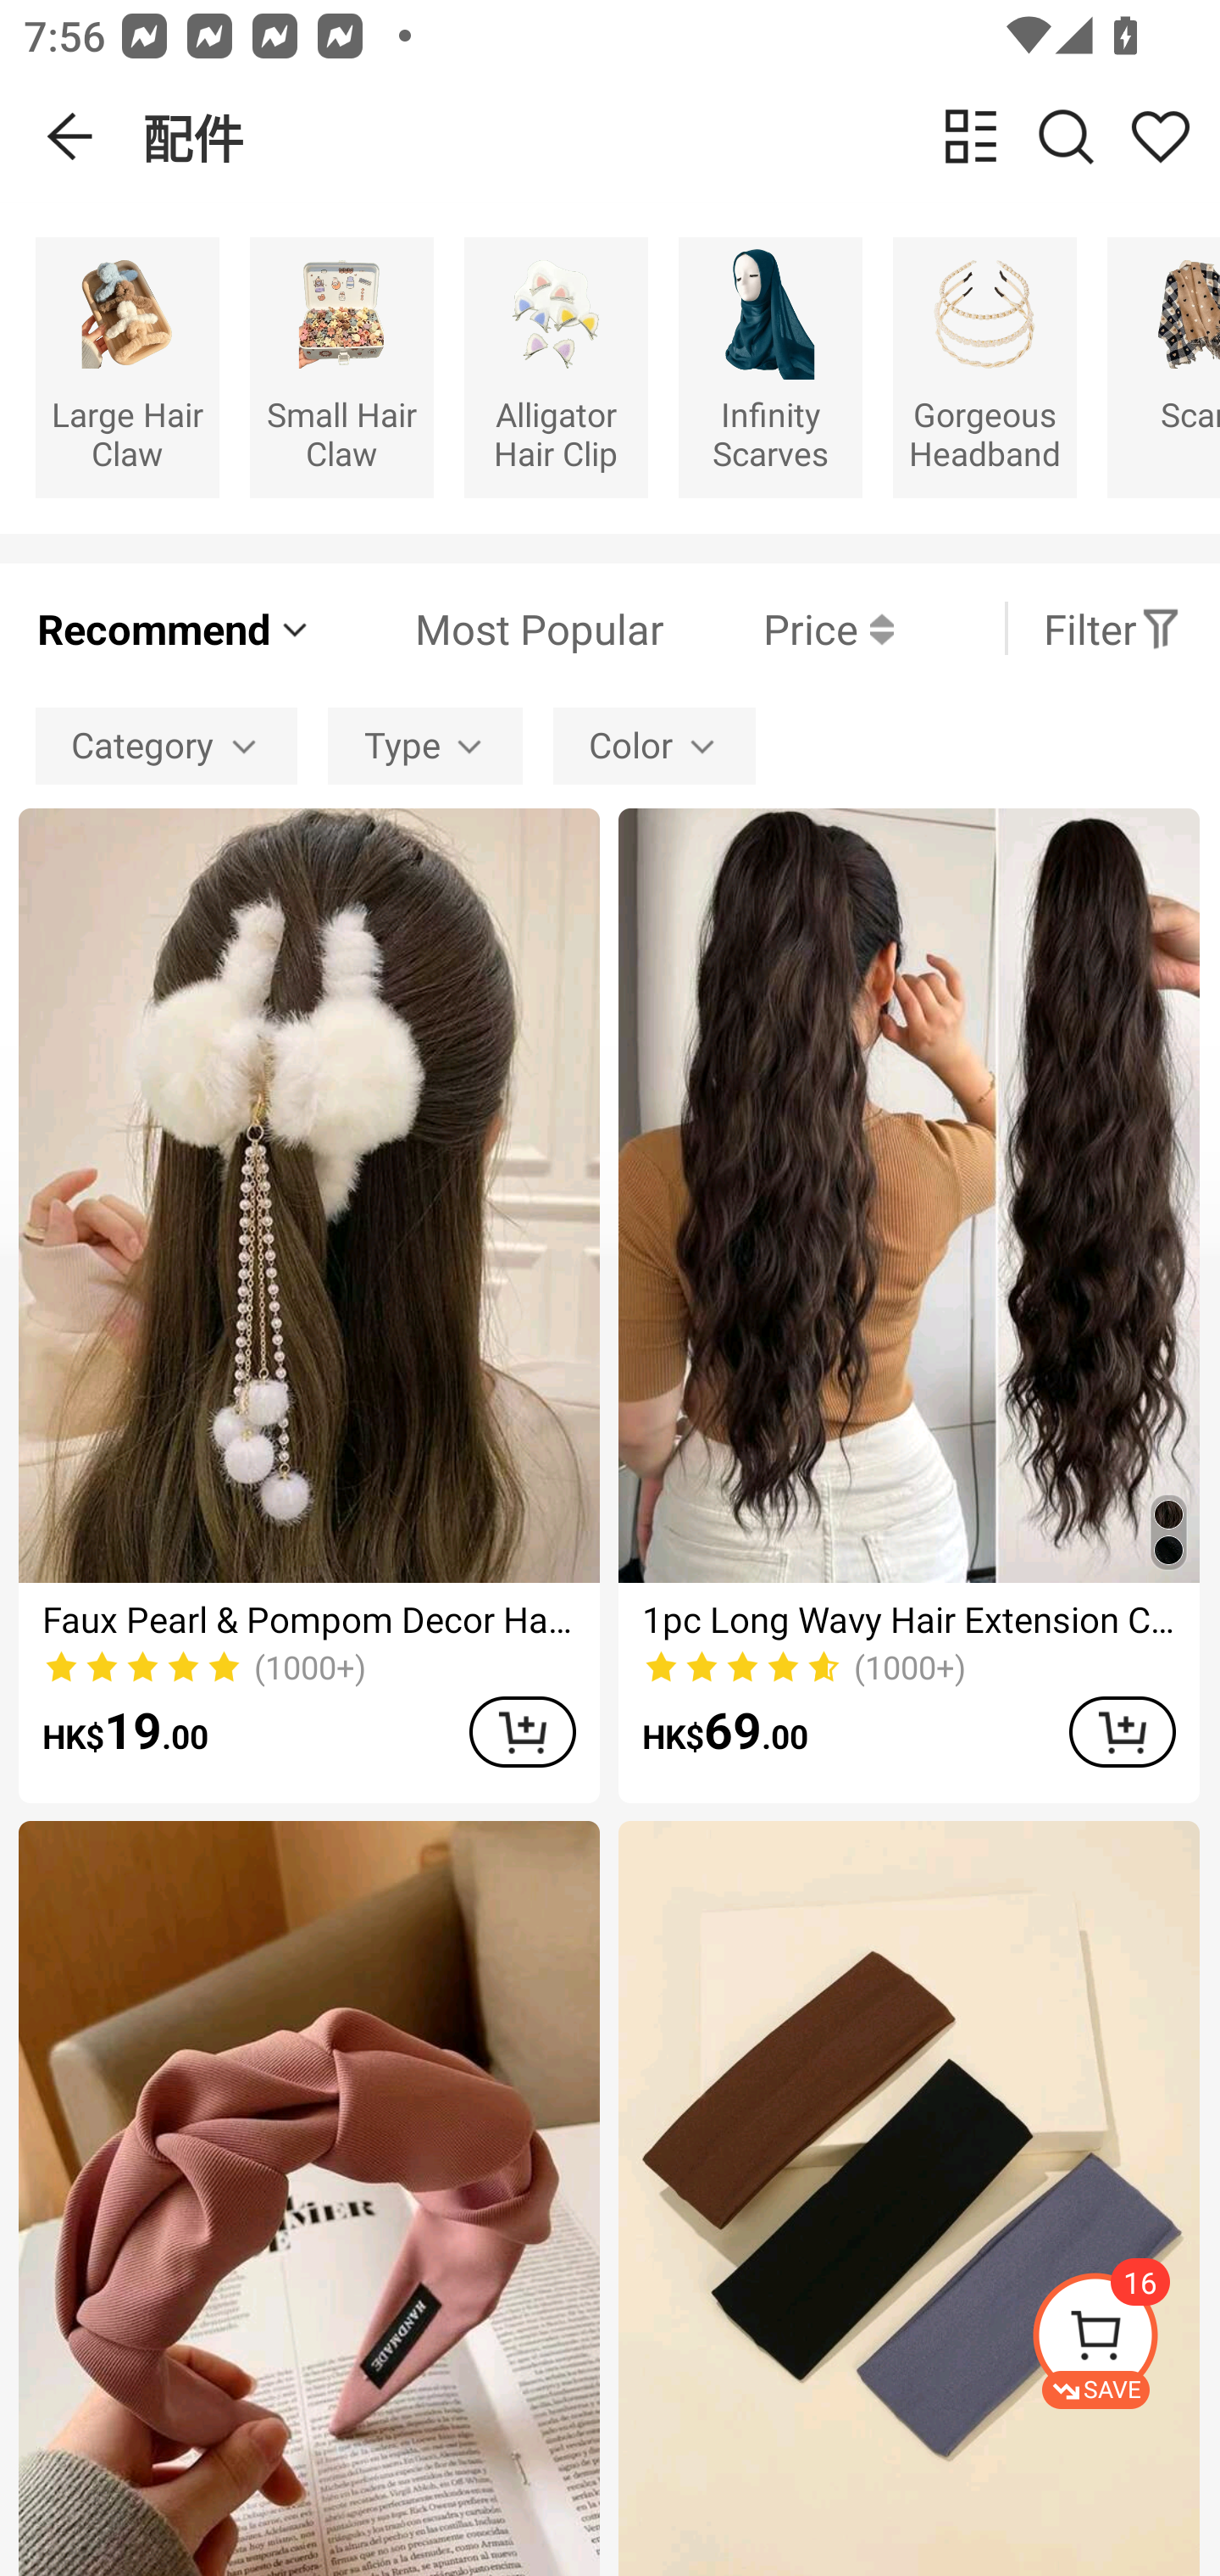  Describe the element at coordinates (1125, 2340) in the screenshot. I see `SAVE` at that location.